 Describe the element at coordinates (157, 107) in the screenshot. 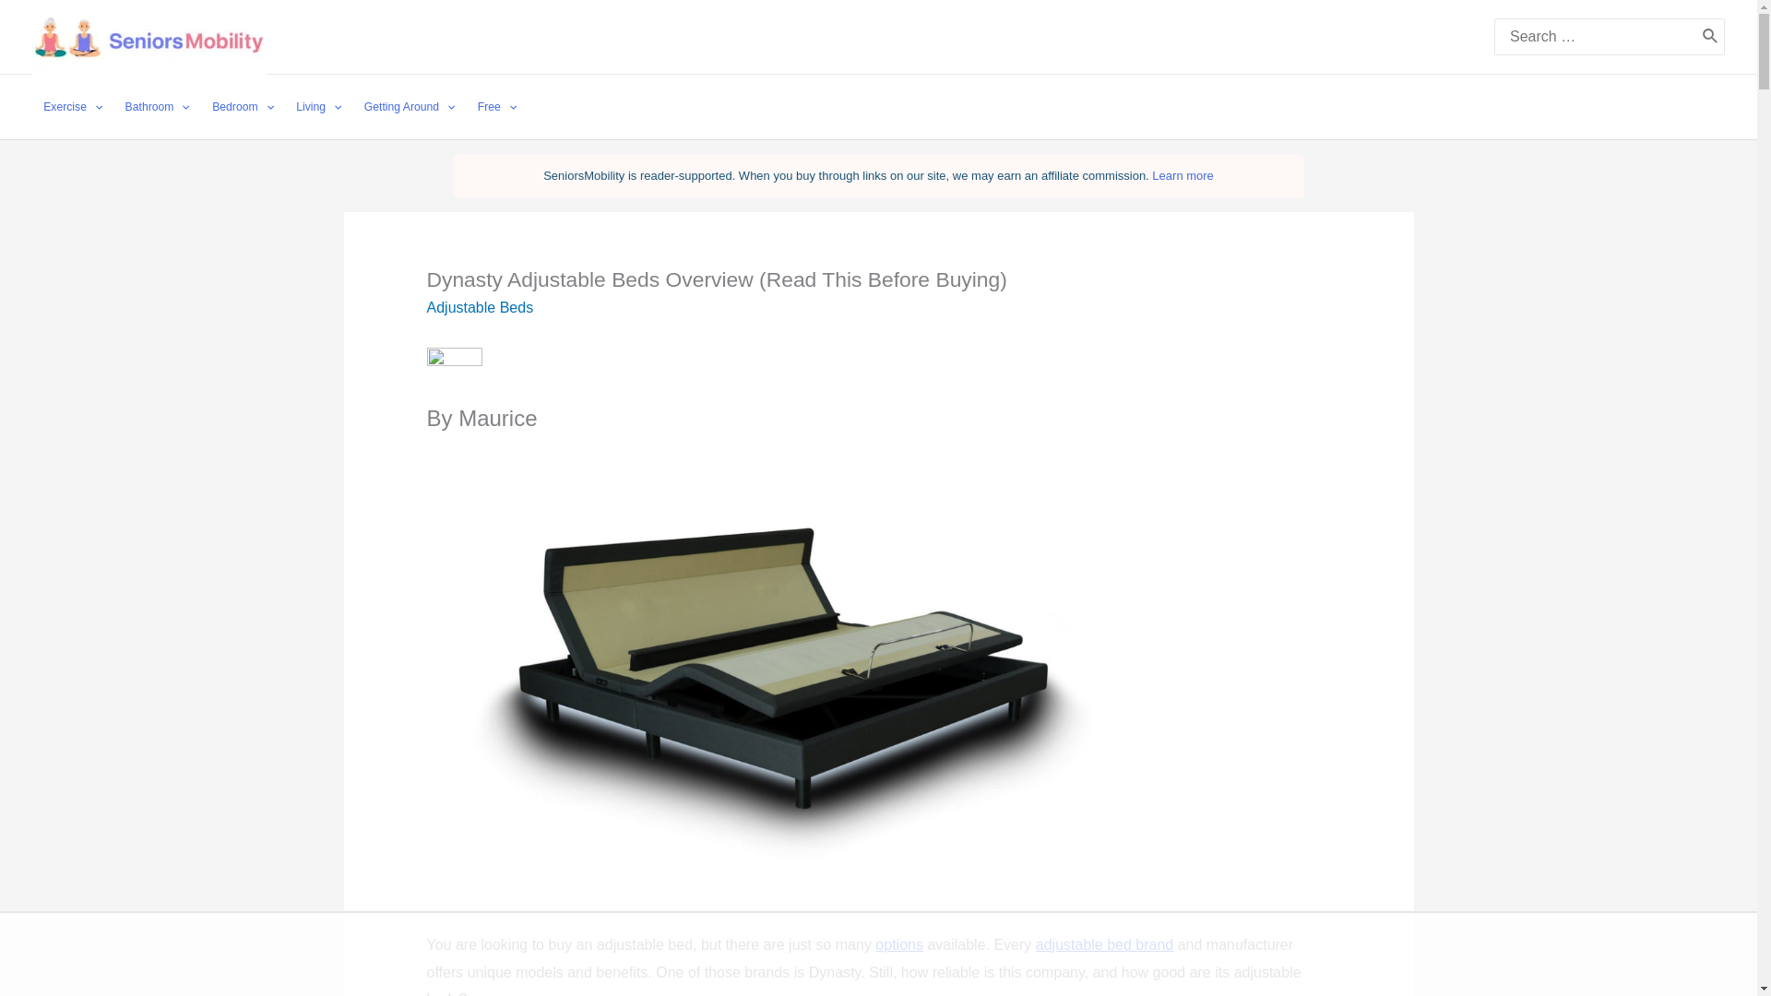

I see `Bathroom` at that location.